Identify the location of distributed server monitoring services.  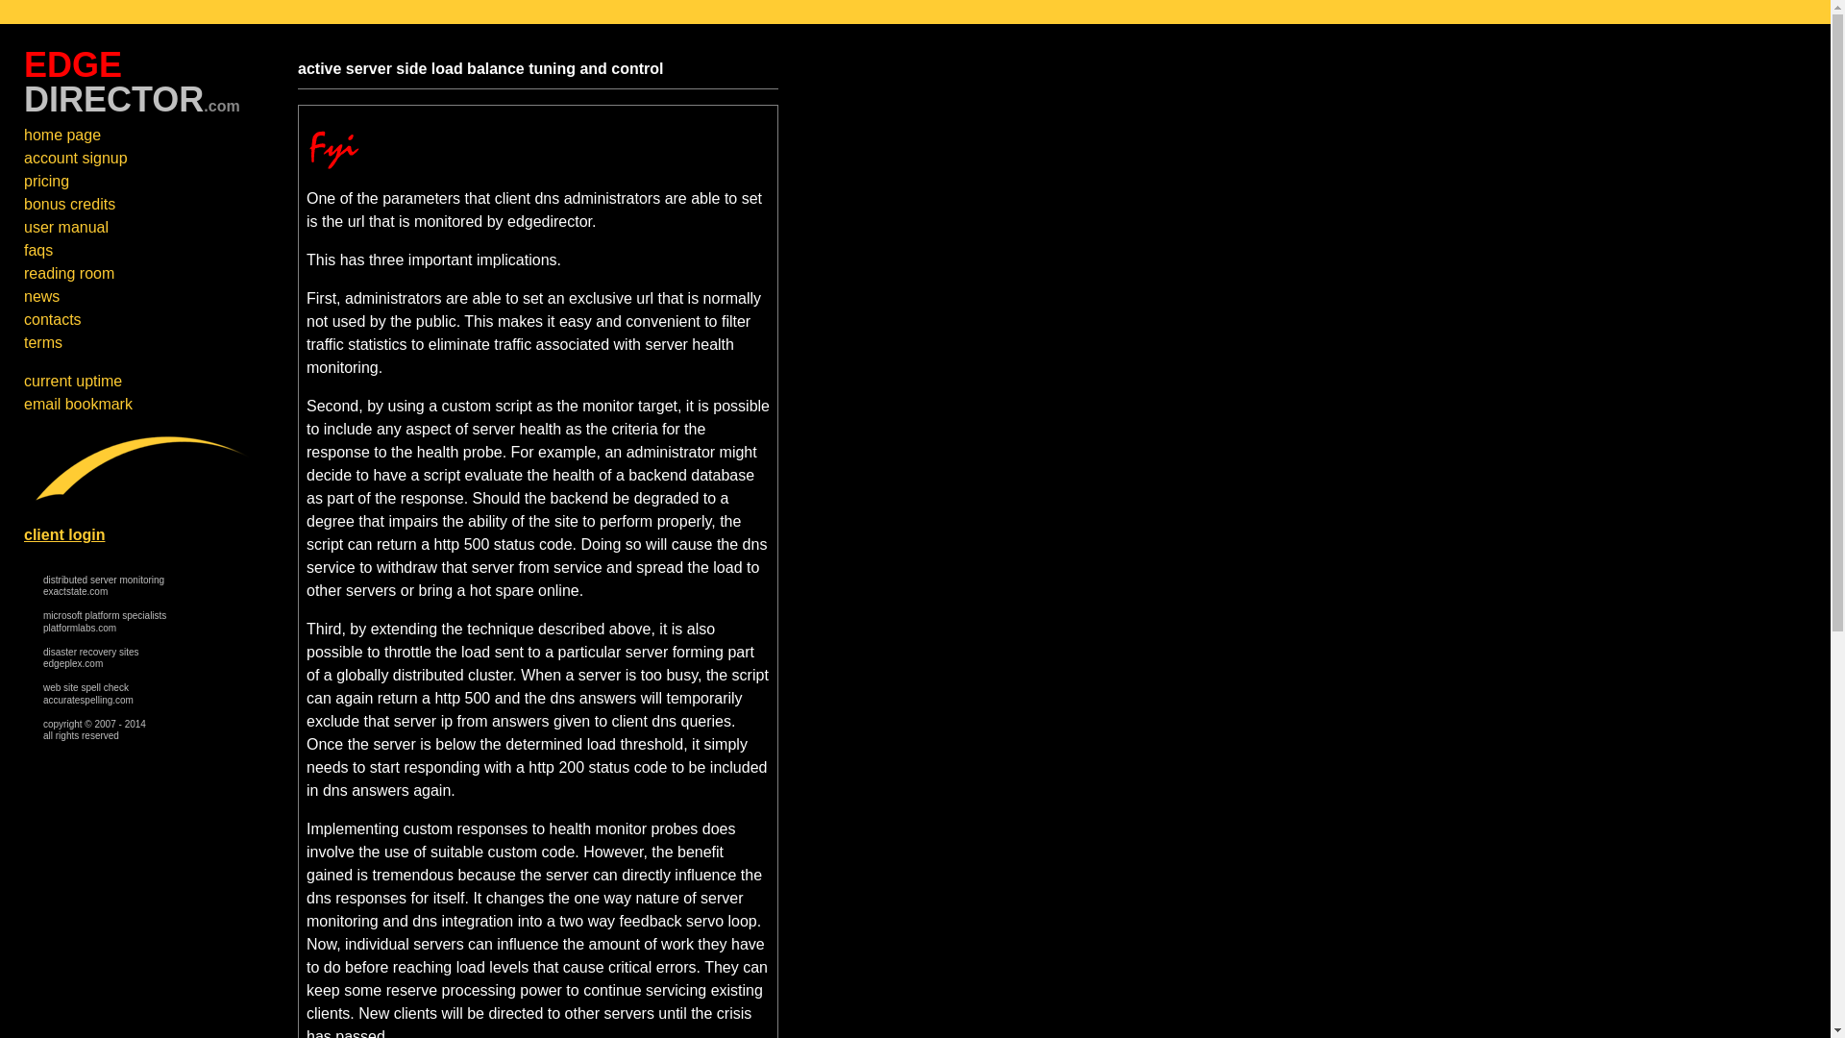
(38, 250).